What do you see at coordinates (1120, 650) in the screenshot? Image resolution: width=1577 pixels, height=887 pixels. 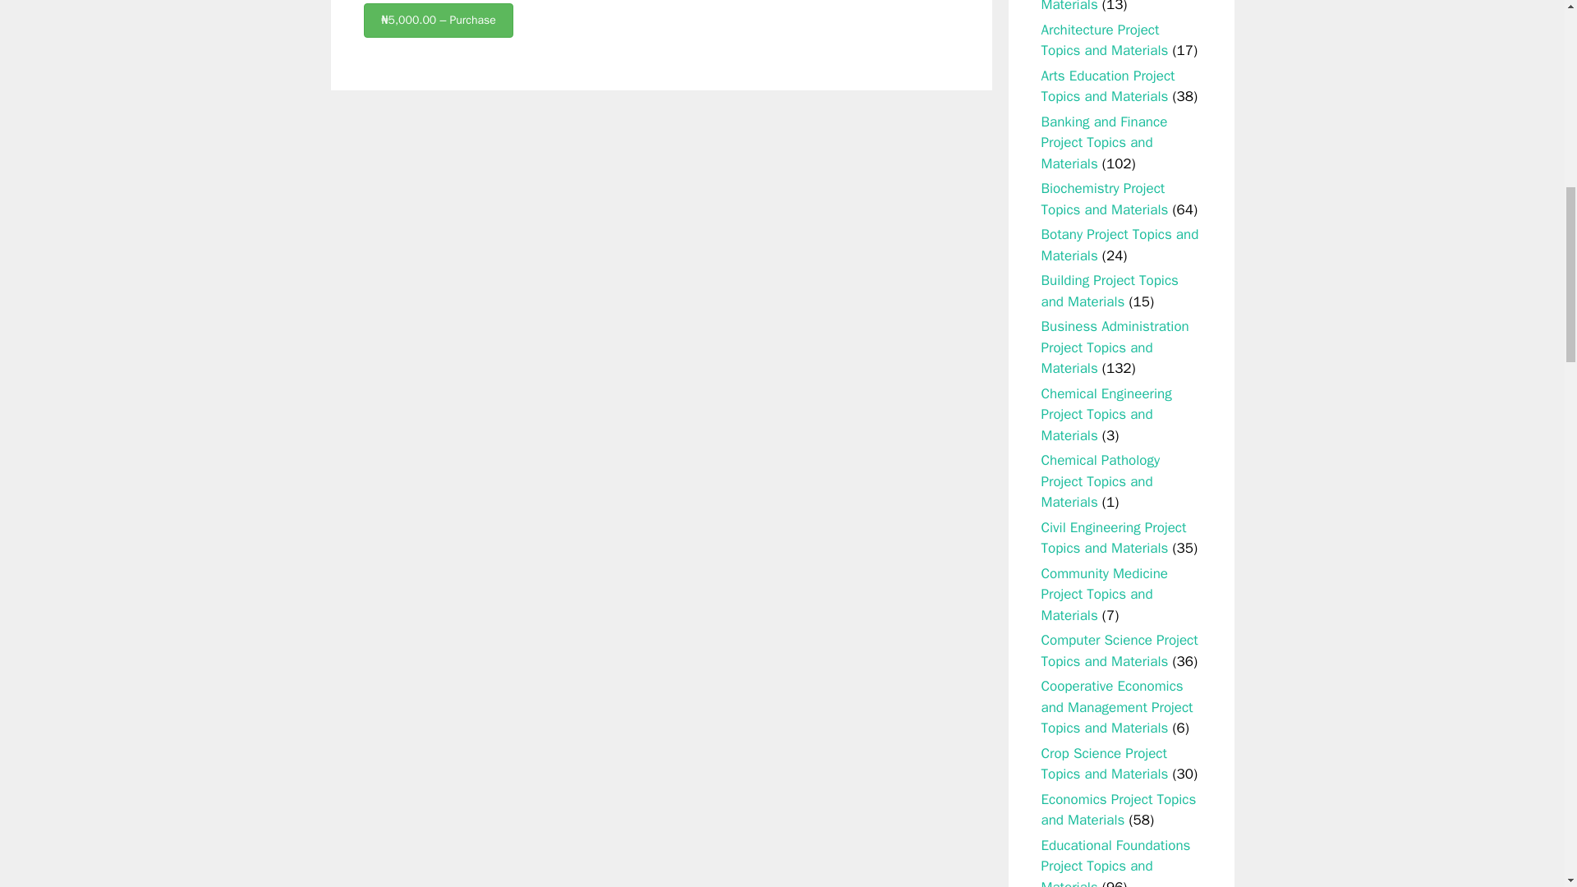 I see `Computer Science Project Topics and Materials` at bounding box center [1120, 650].